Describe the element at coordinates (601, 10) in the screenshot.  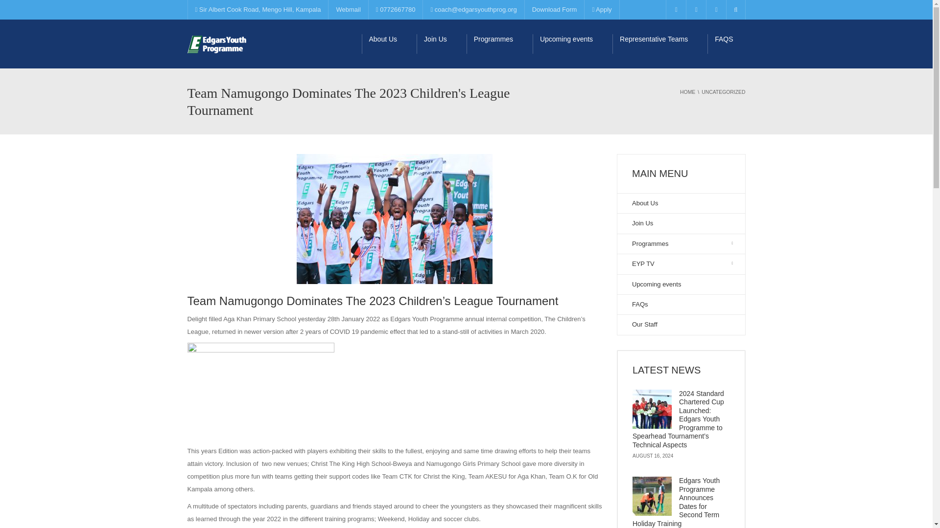
I see `Apply` at that location.